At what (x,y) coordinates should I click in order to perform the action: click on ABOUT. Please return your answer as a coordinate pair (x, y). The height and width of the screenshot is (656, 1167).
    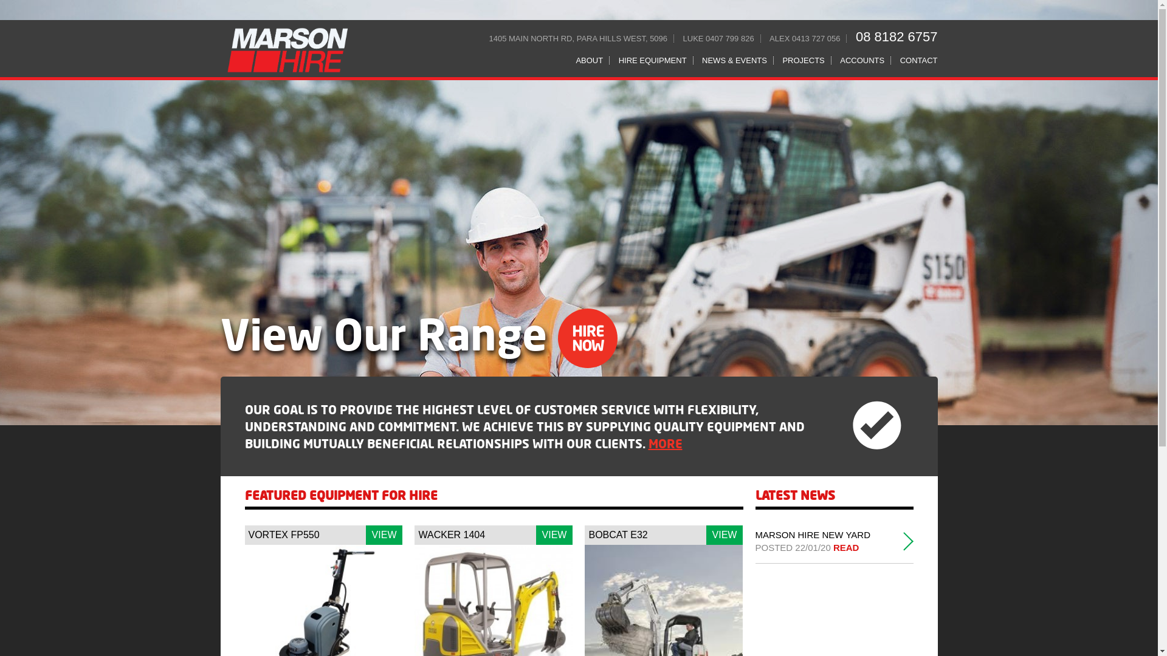
    Looking at the image, I should click on (590, 61).